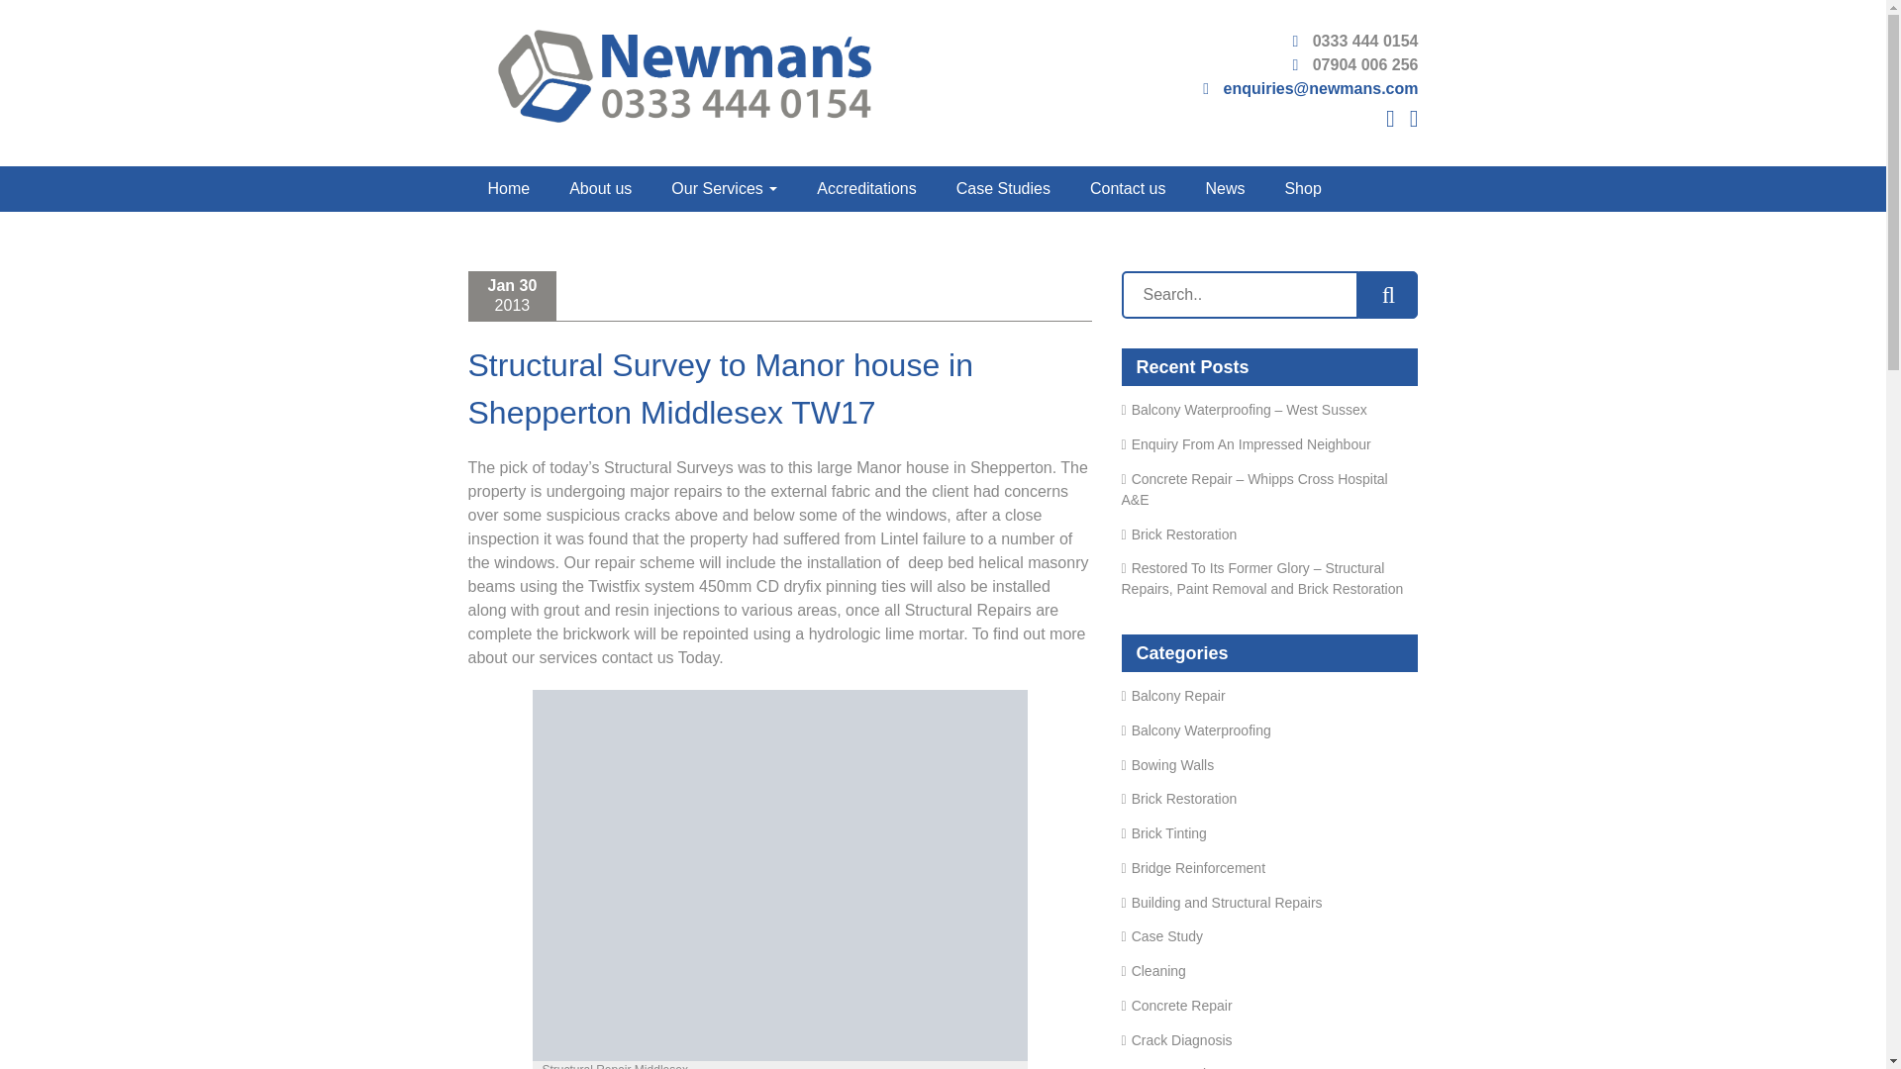 This screenshot has width=1901, height=1069. I want to click on Our Services, so click(724, 188).